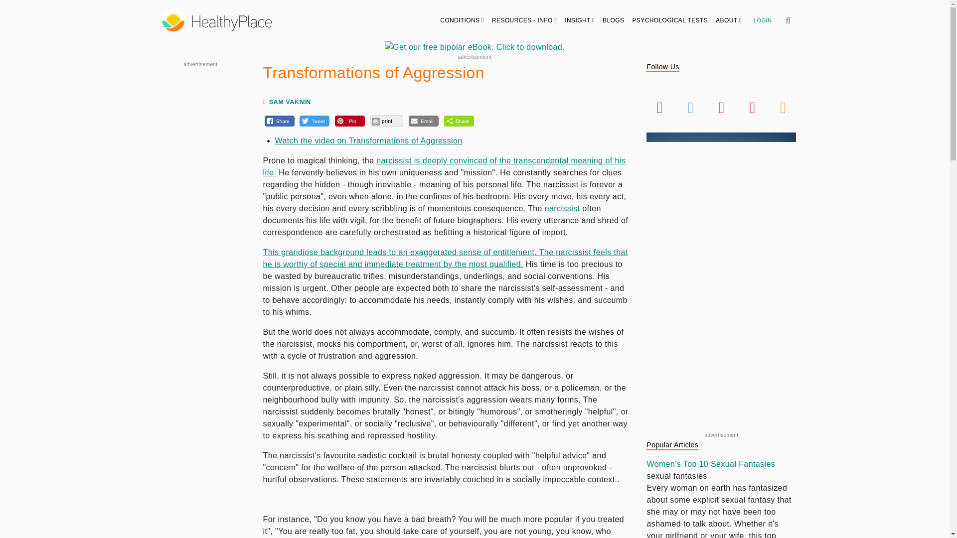  Describe the element at coordinates (445, 166) in the screenshot. I see `Inner Dialog and Narcissism` at that location.